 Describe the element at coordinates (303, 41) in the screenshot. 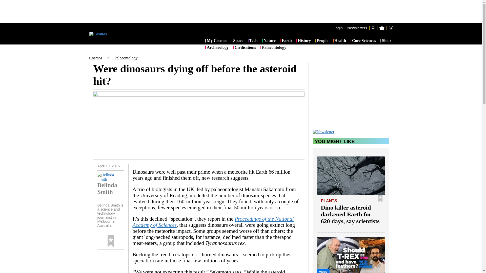

I see `History` at that location.